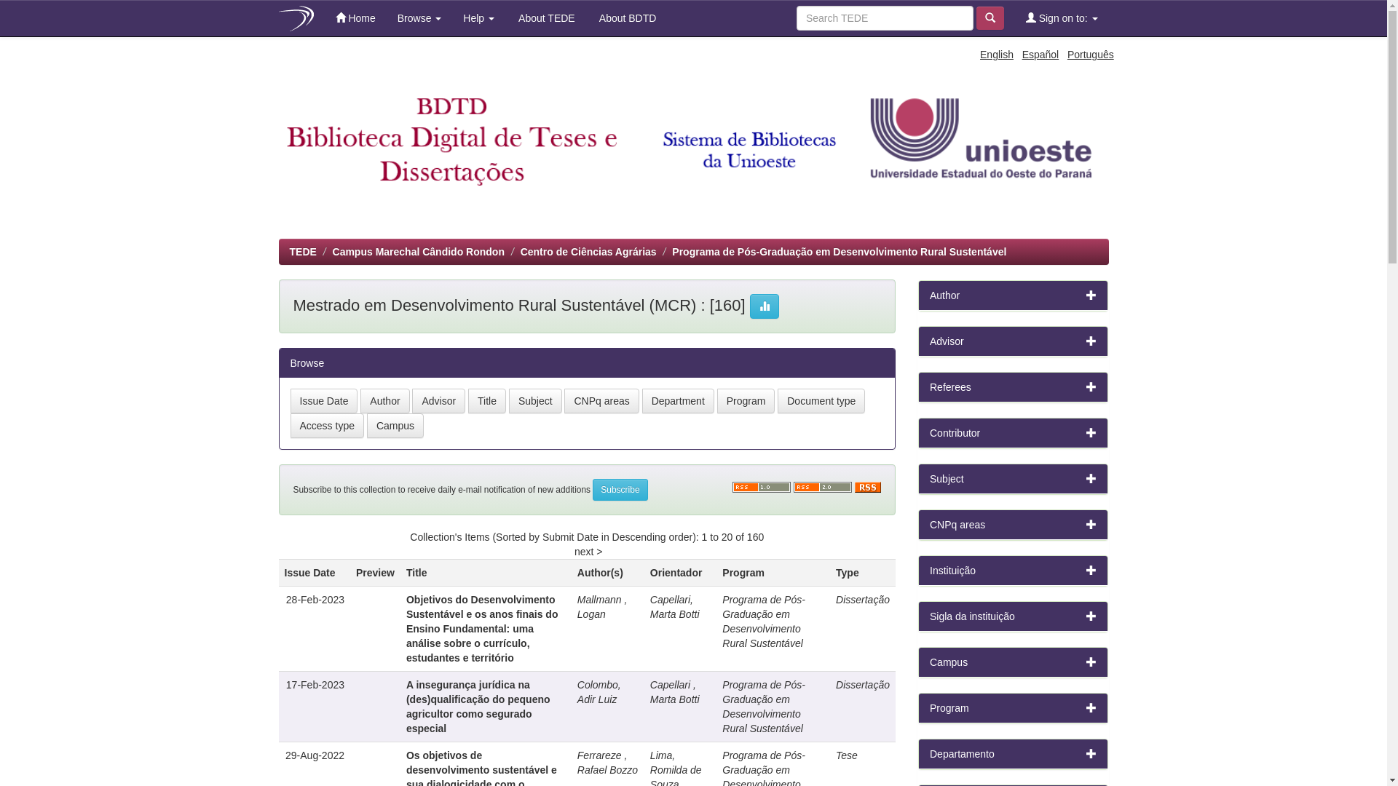 The image size is (1398, 786). I want to click on Sign on to:, so click(1062, 18).